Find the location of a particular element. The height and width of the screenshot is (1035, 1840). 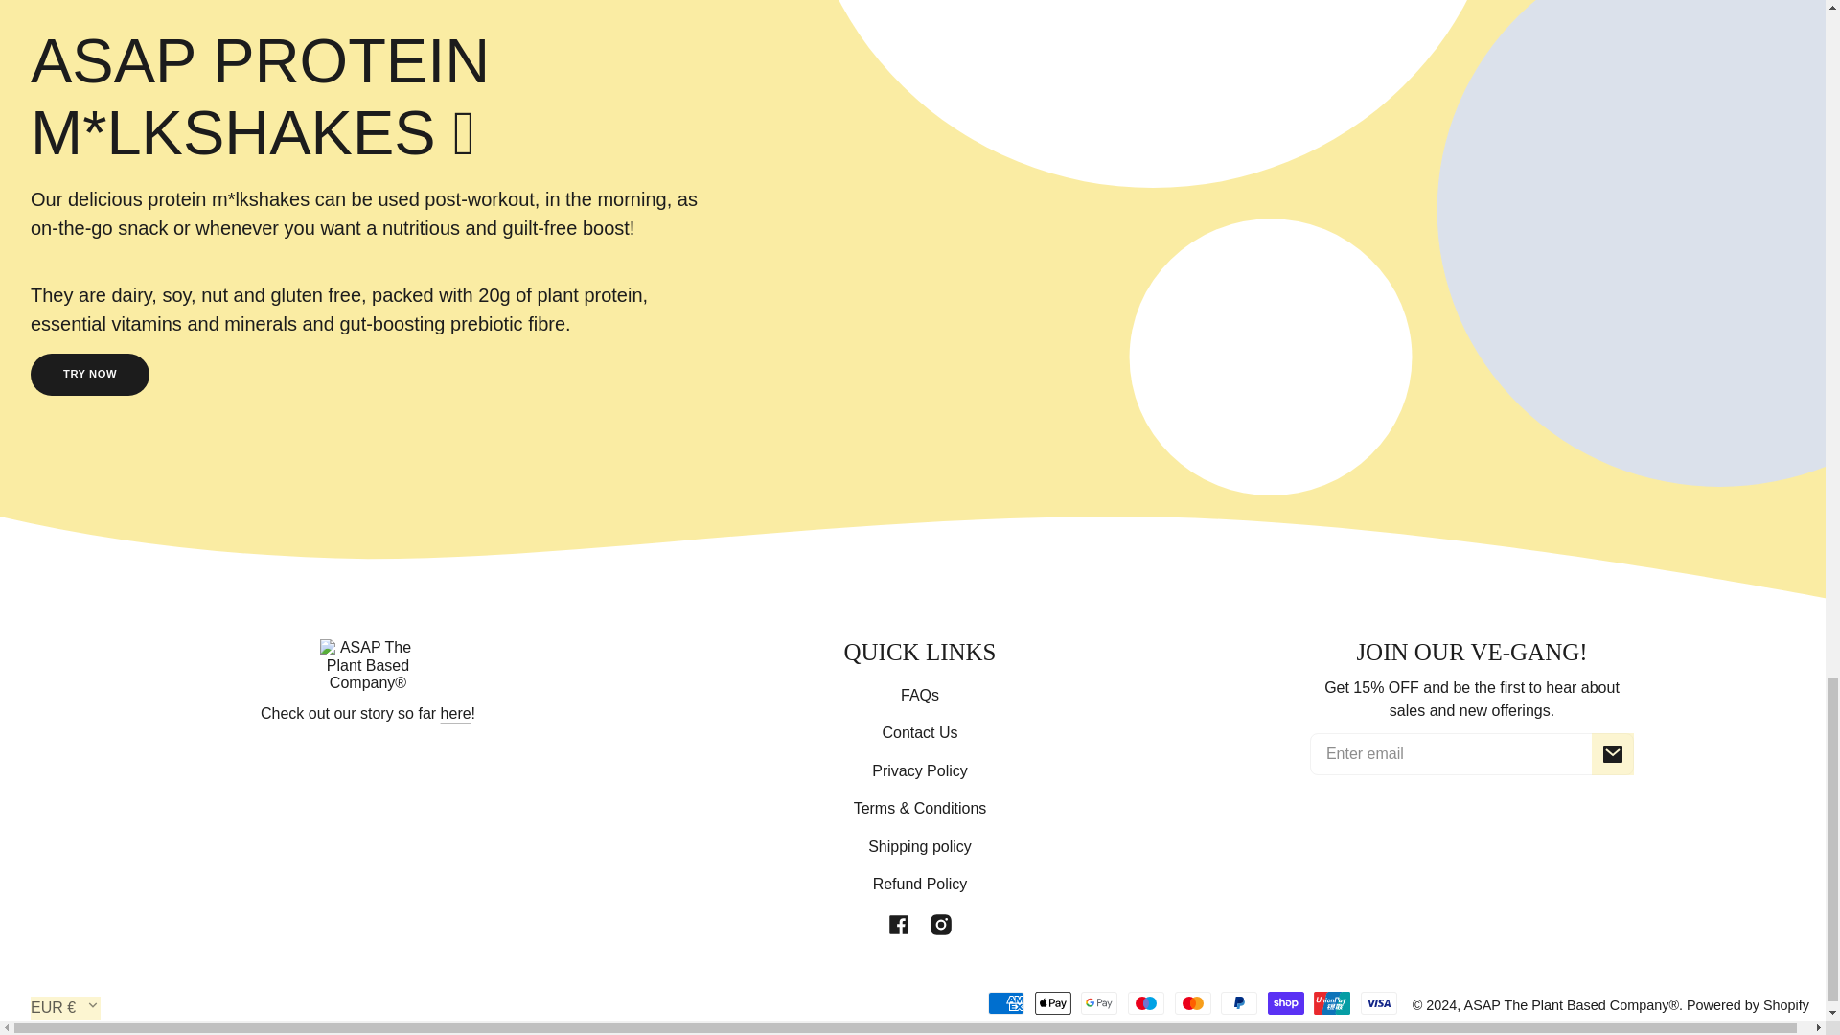

TRY NOW is located at coordinates (90, 374).